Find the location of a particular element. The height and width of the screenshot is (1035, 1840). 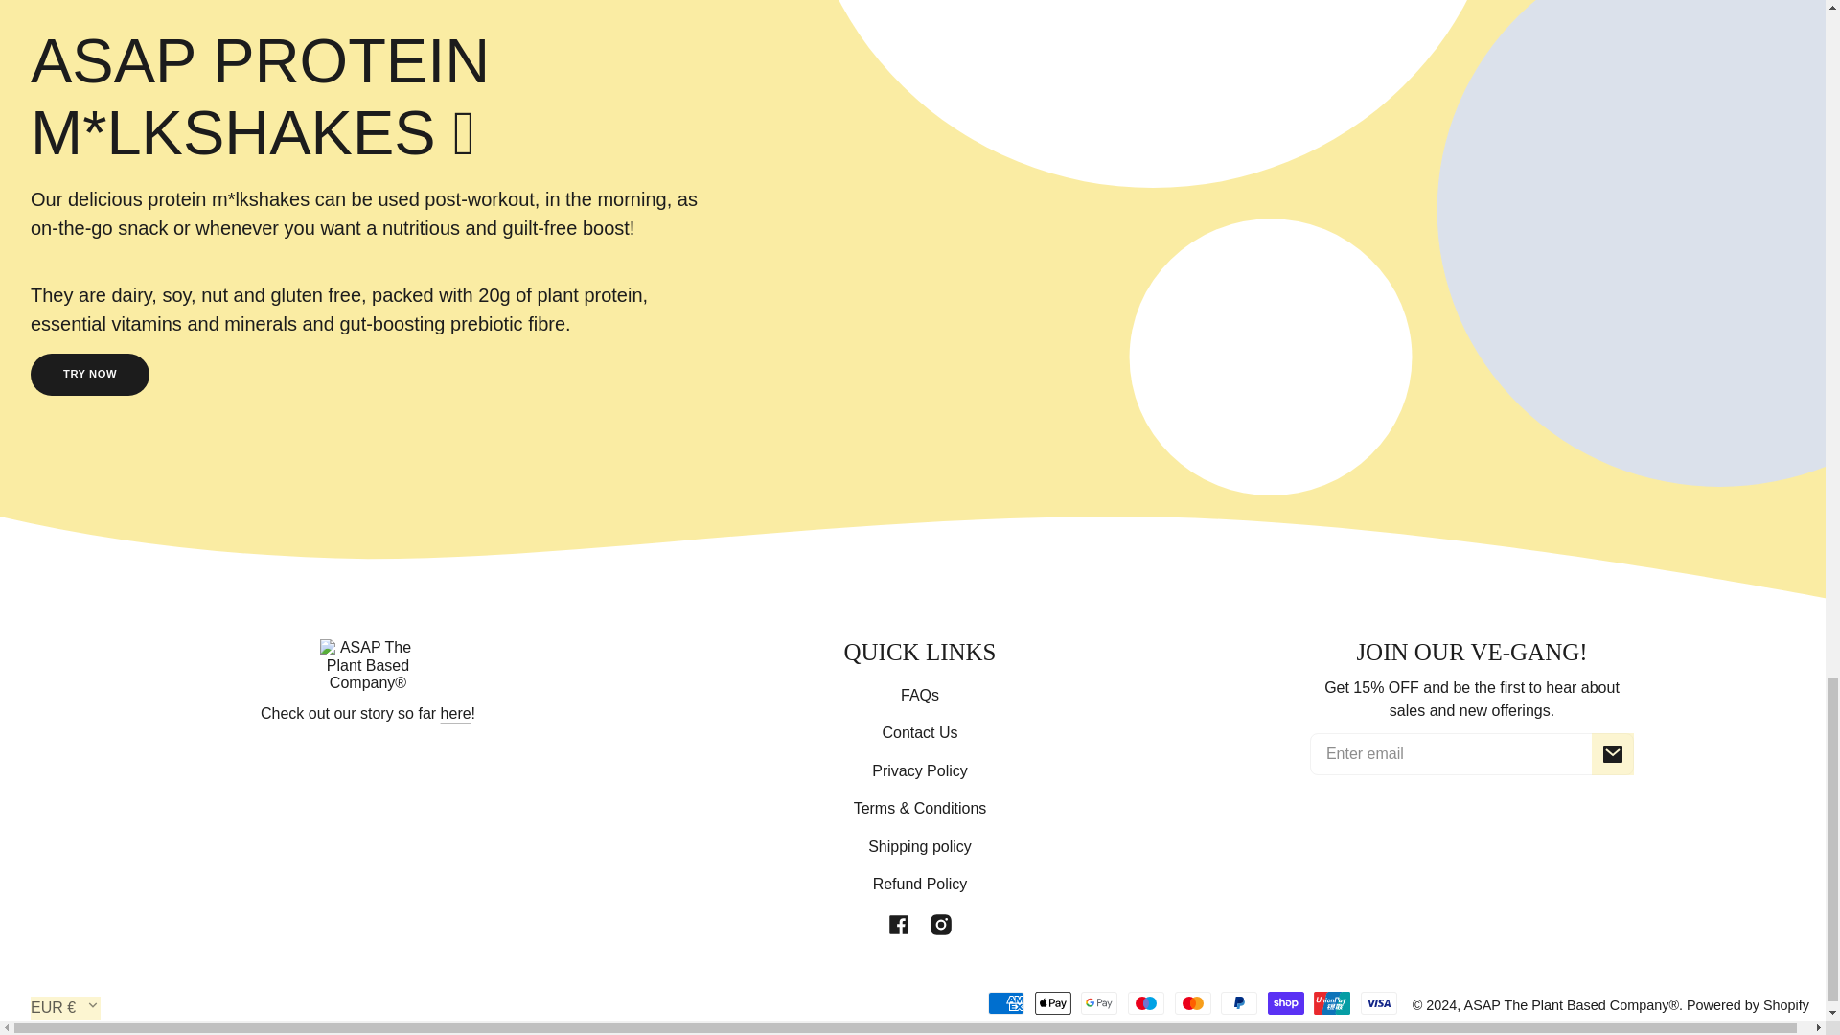

TRY NOW is located at coordinates (90, 374).